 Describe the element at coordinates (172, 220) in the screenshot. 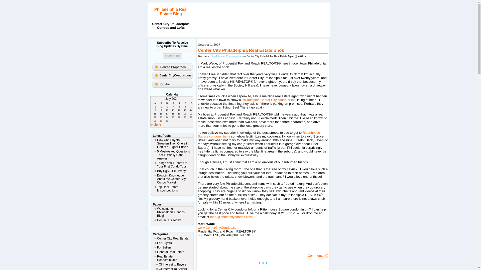

I see `Contact Us Today!` at that location.